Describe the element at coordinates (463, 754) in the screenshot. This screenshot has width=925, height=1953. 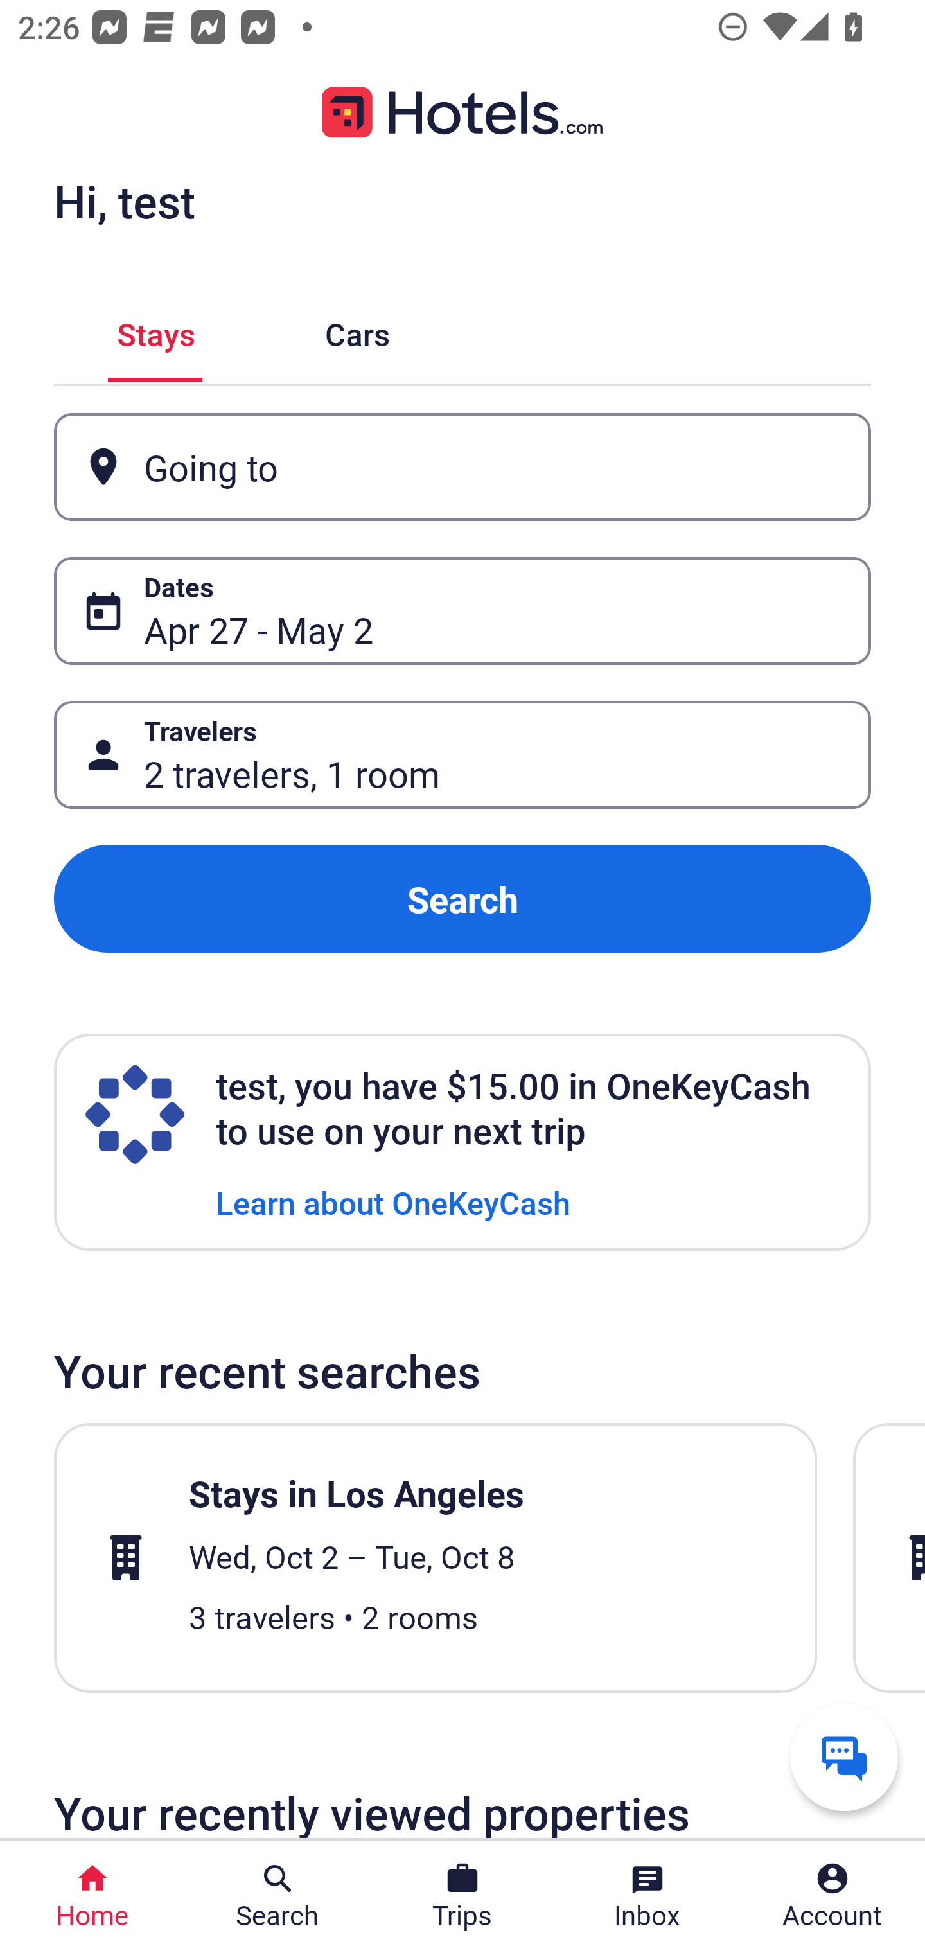
I see `Travelers Button 2 travelers, 1 room` at that location.